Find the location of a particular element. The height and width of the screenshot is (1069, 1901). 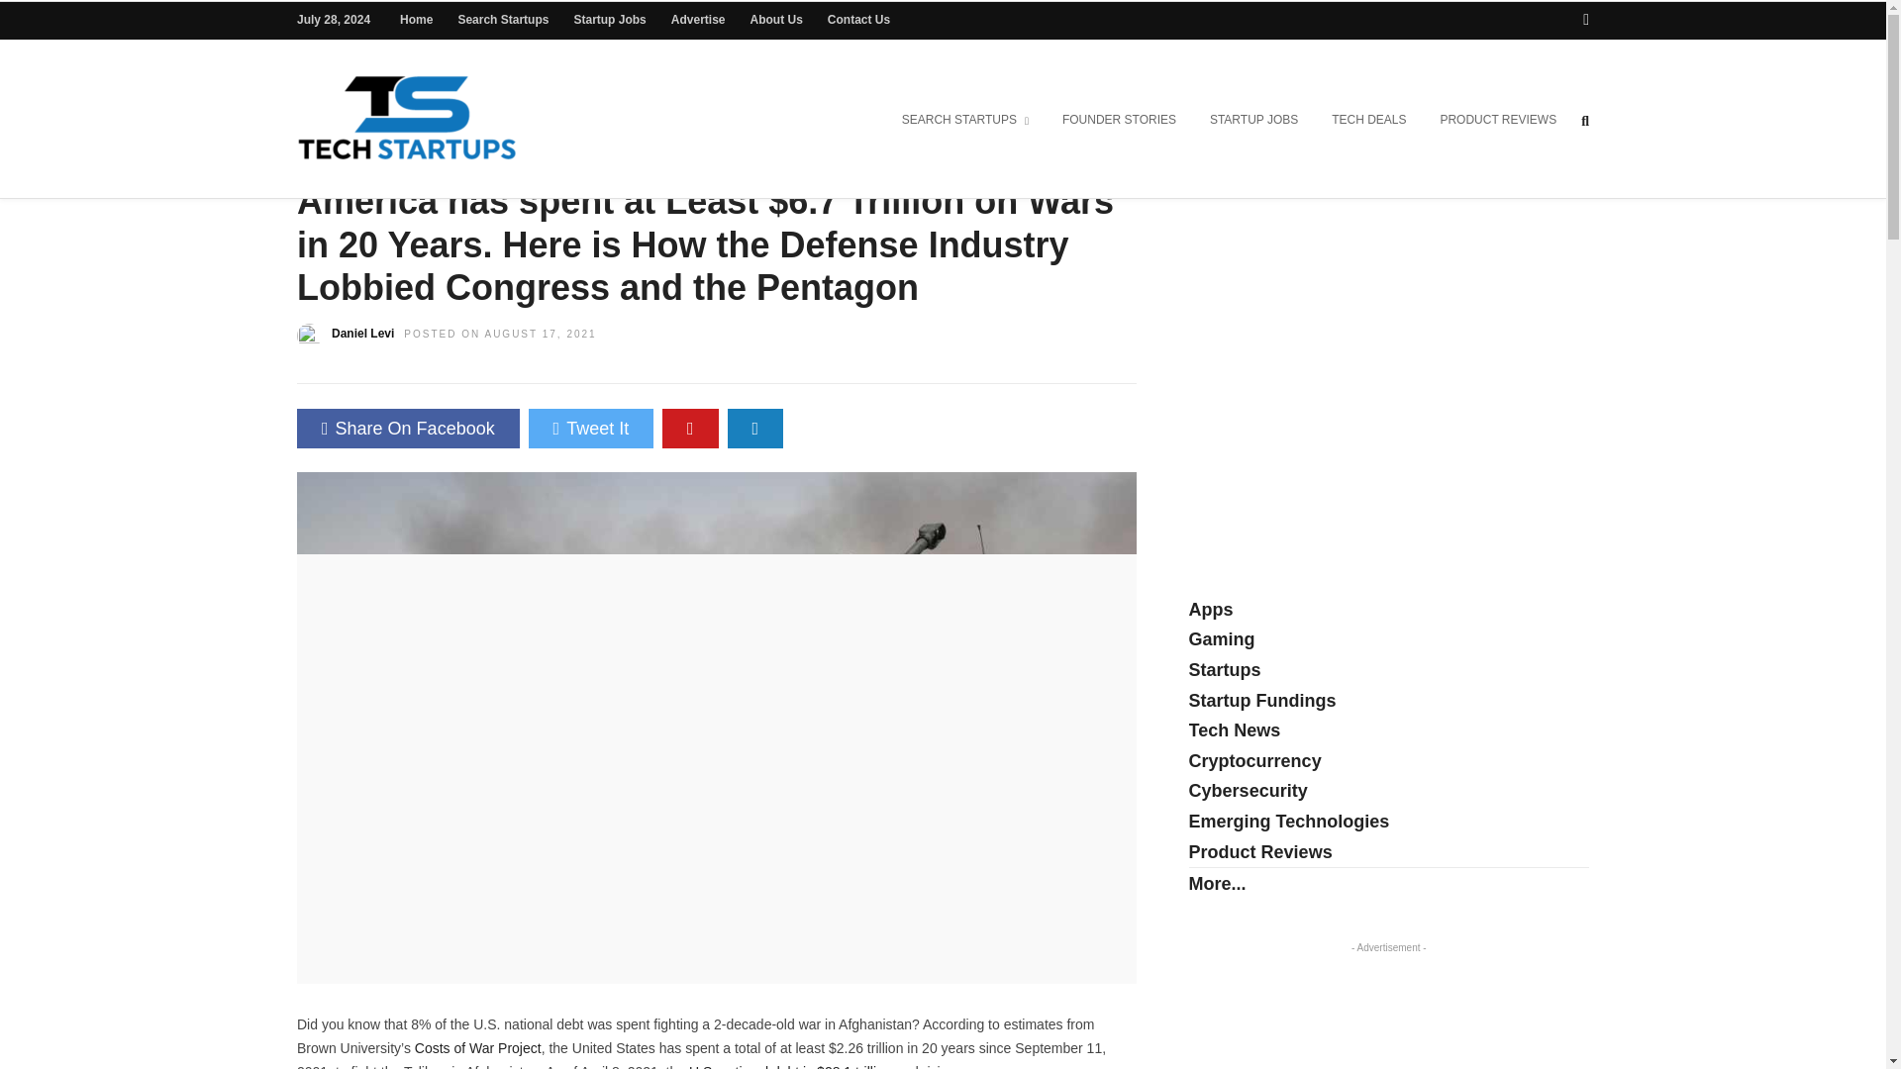

Share by Email is located at coordinates (755, 428).